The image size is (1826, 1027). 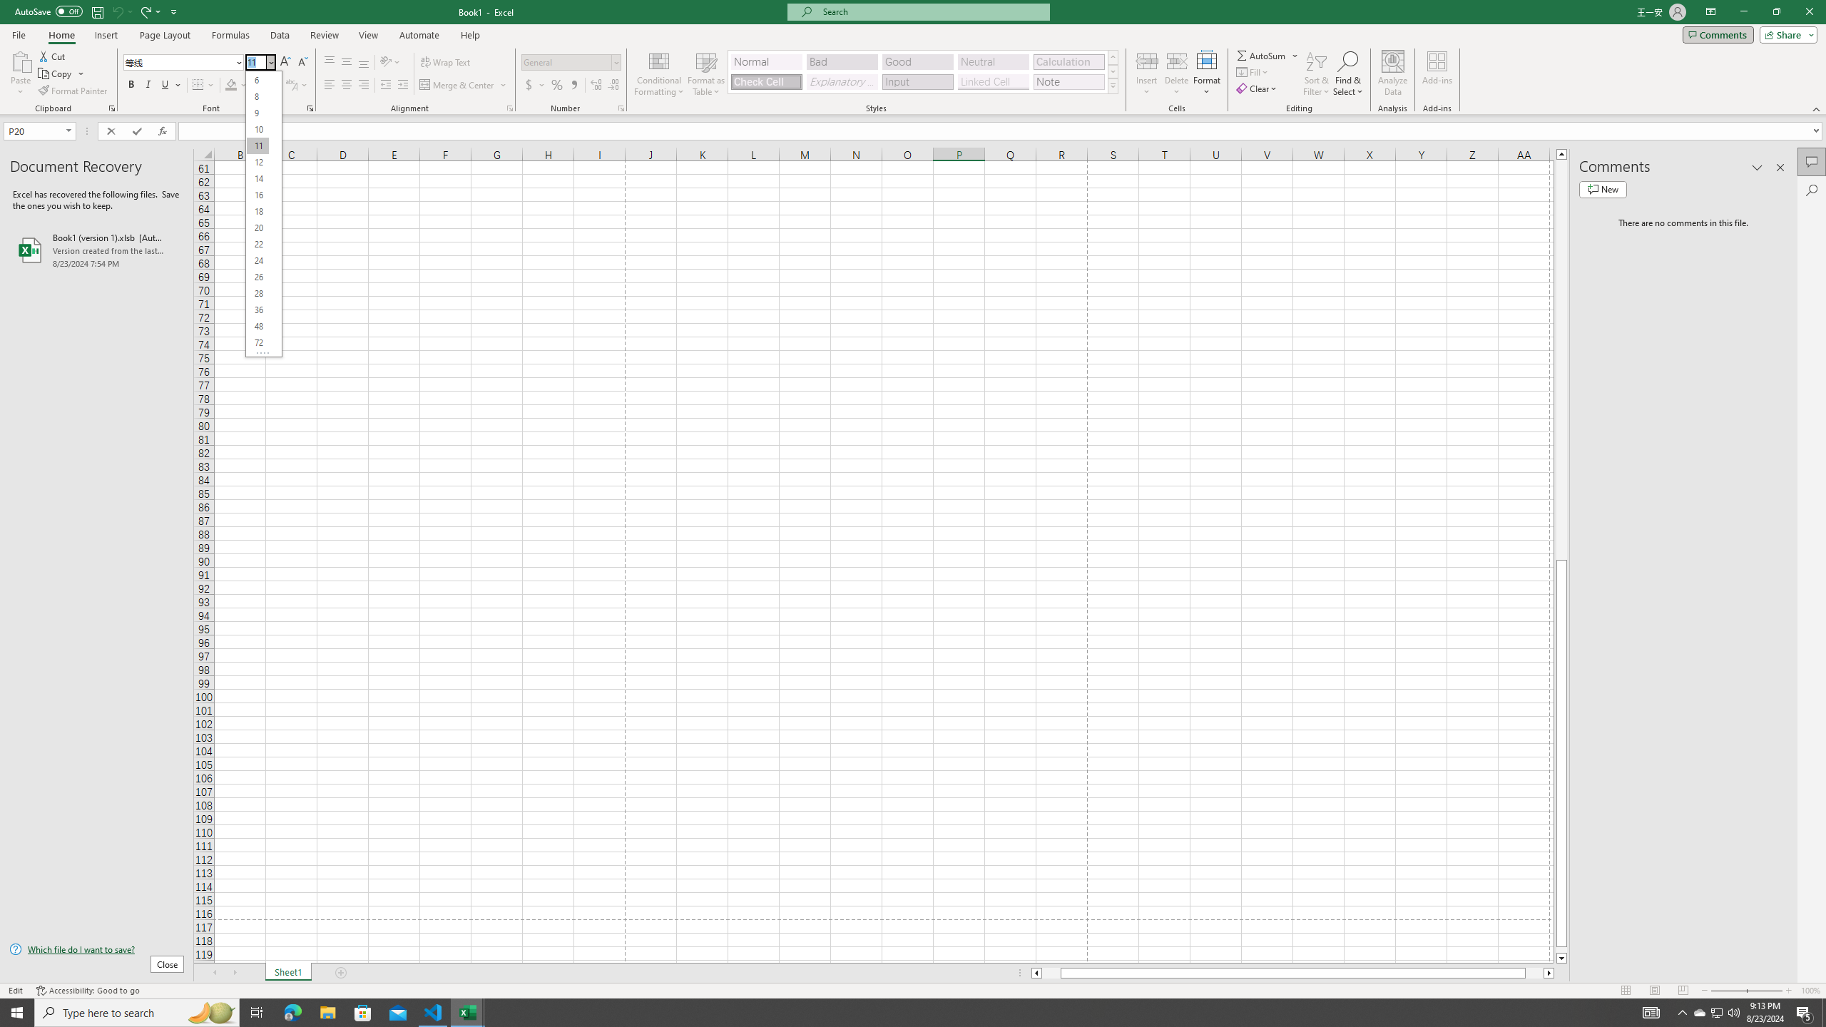 What do you see at coordinates (1812, 190) in the screenshot?
I see `Search` at bounding box center [1812, 190].